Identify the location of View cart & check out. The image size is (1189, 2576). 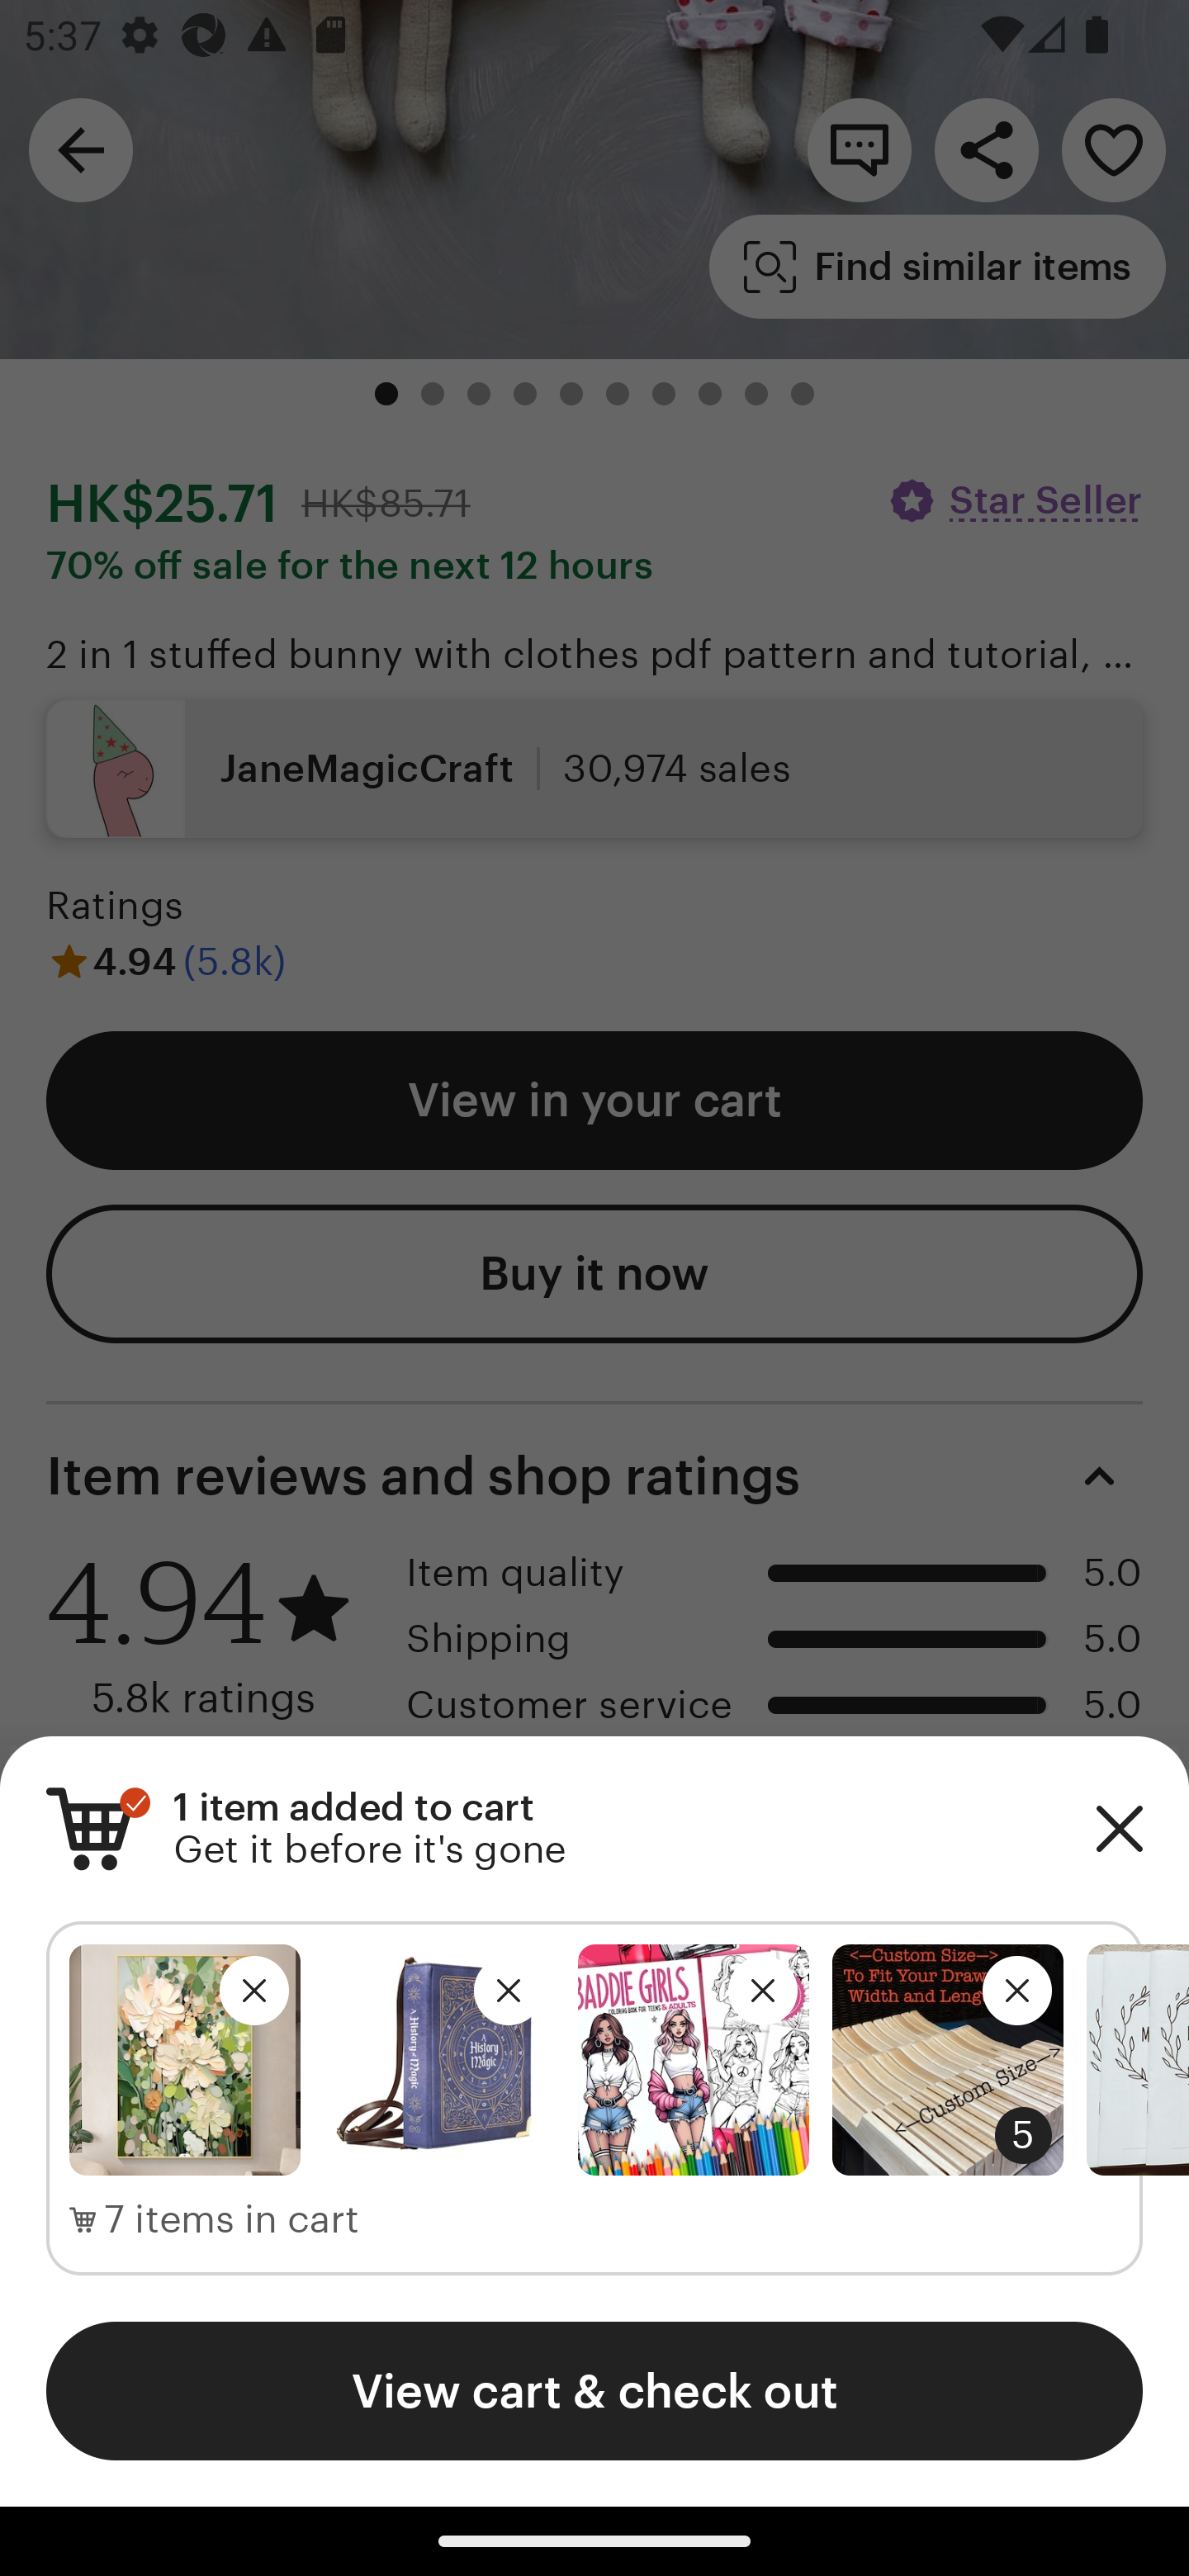
(594, 2390).